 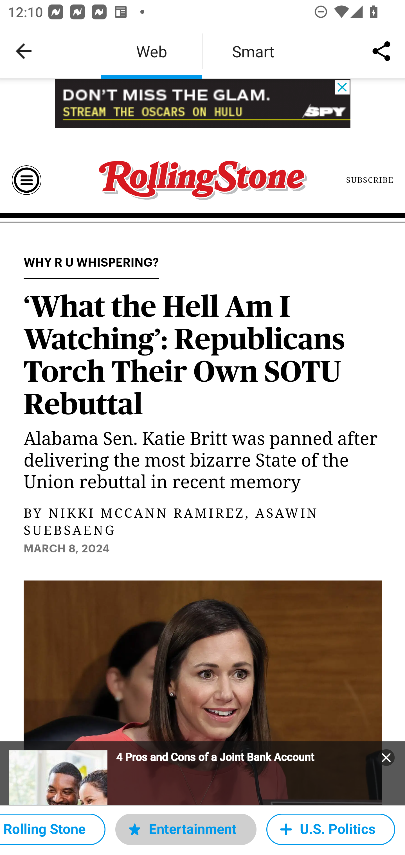 What do you see at coordinates (186, 829) in the screenshot?
I see `Entertainment` at bounding box center [186, 829].